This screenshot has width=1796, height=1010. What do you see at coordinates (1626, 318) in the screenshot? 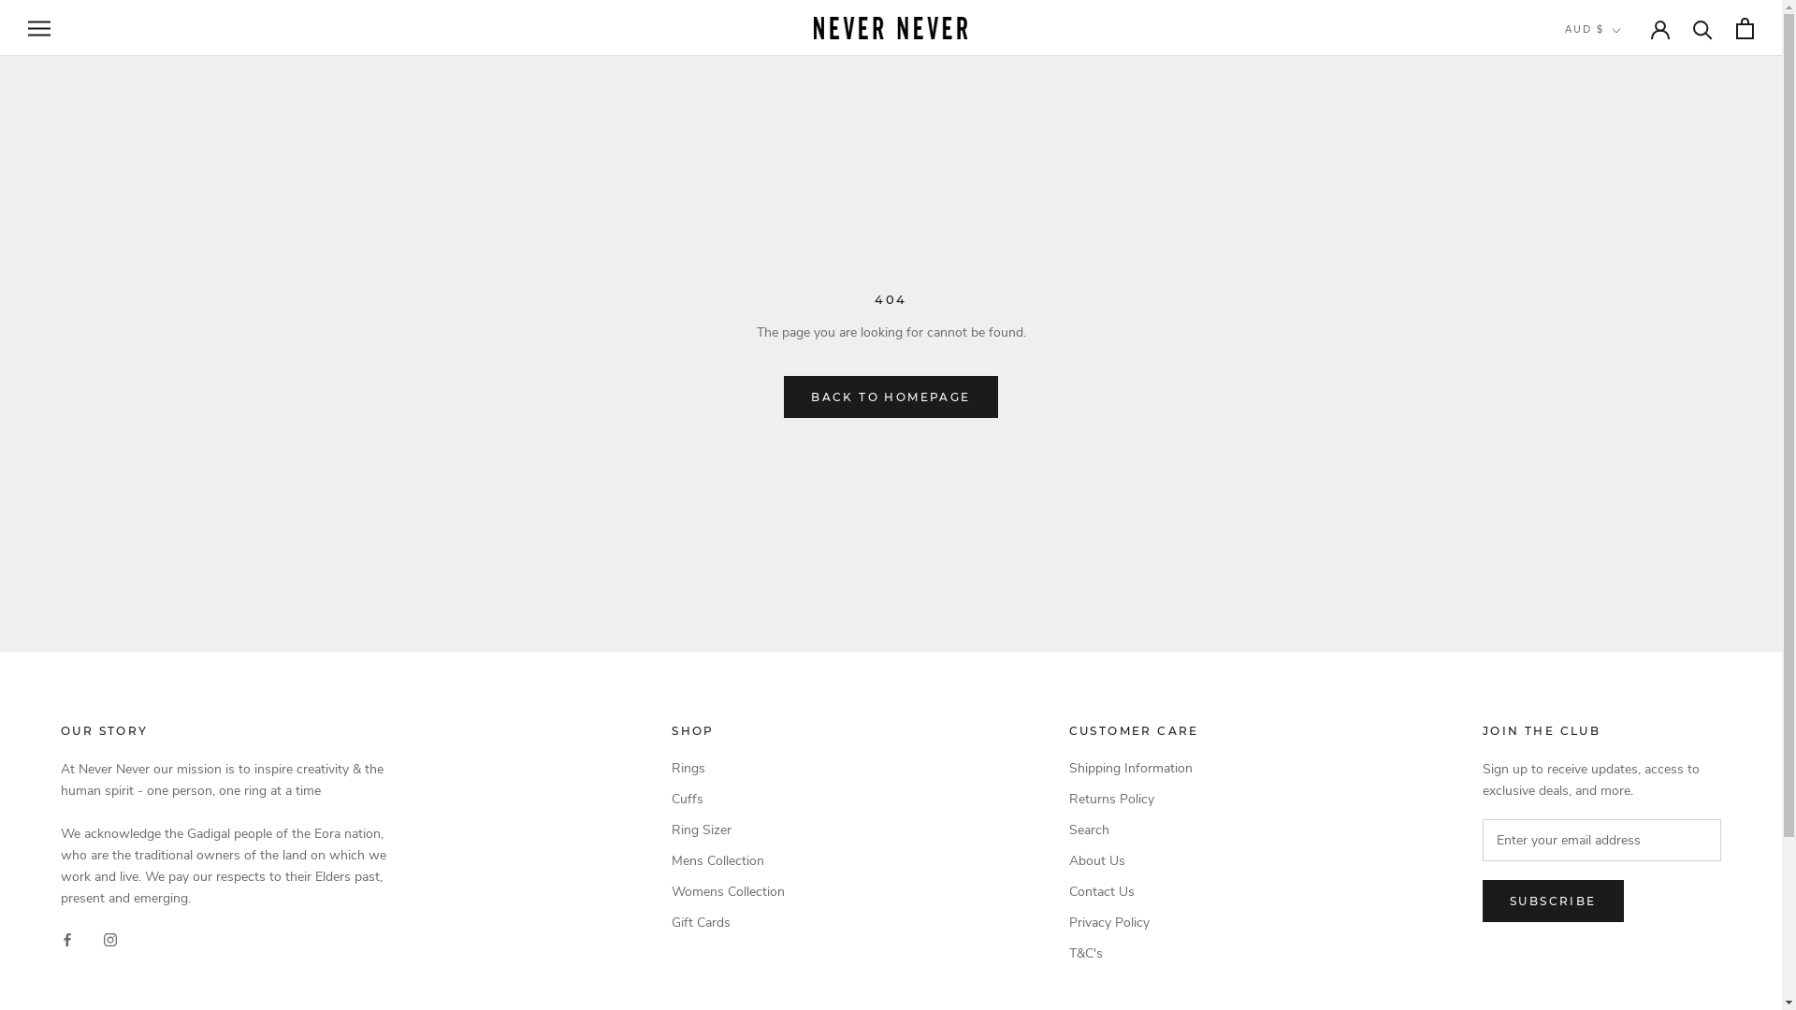
I see `BDT` at bounding box center [1626, 318].